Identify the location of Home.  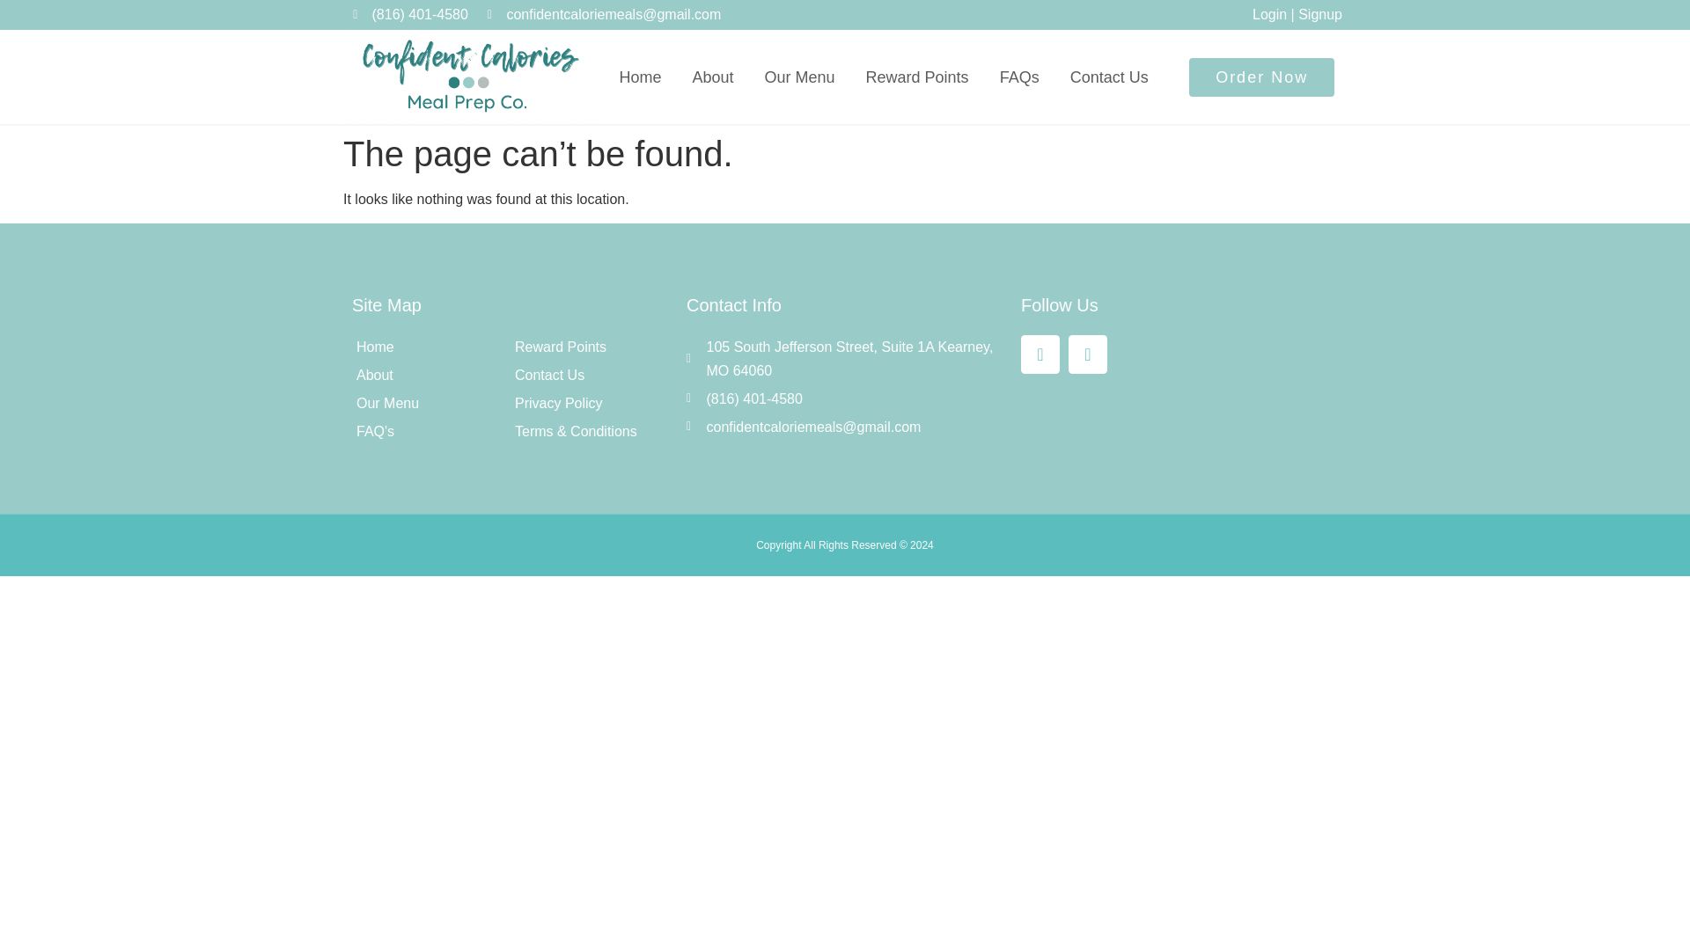
(430, 347).